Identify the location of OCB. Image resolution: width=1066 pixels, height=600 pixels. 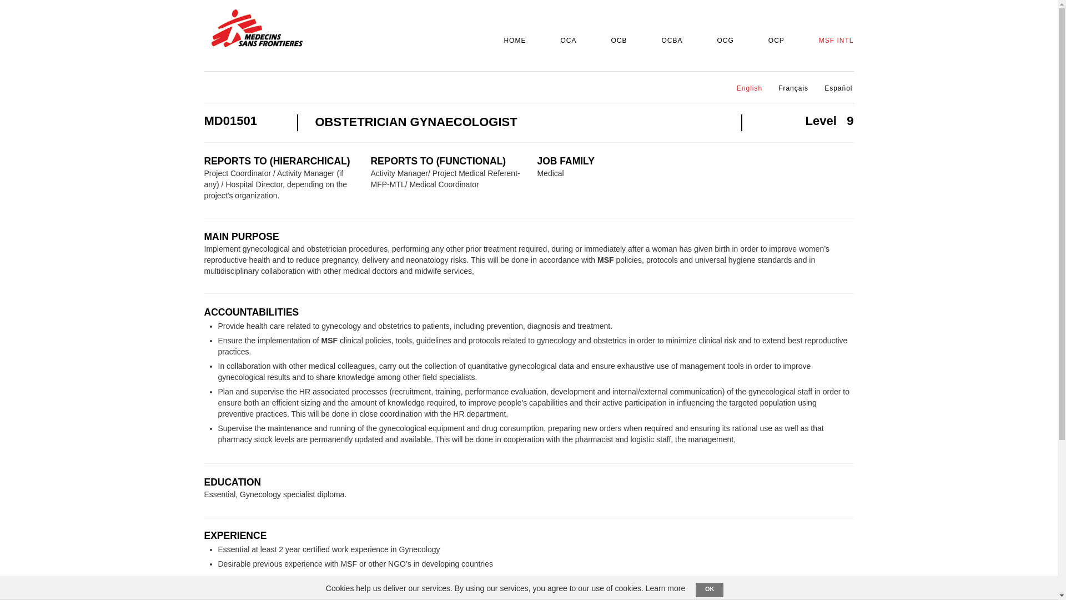
(615, 41).